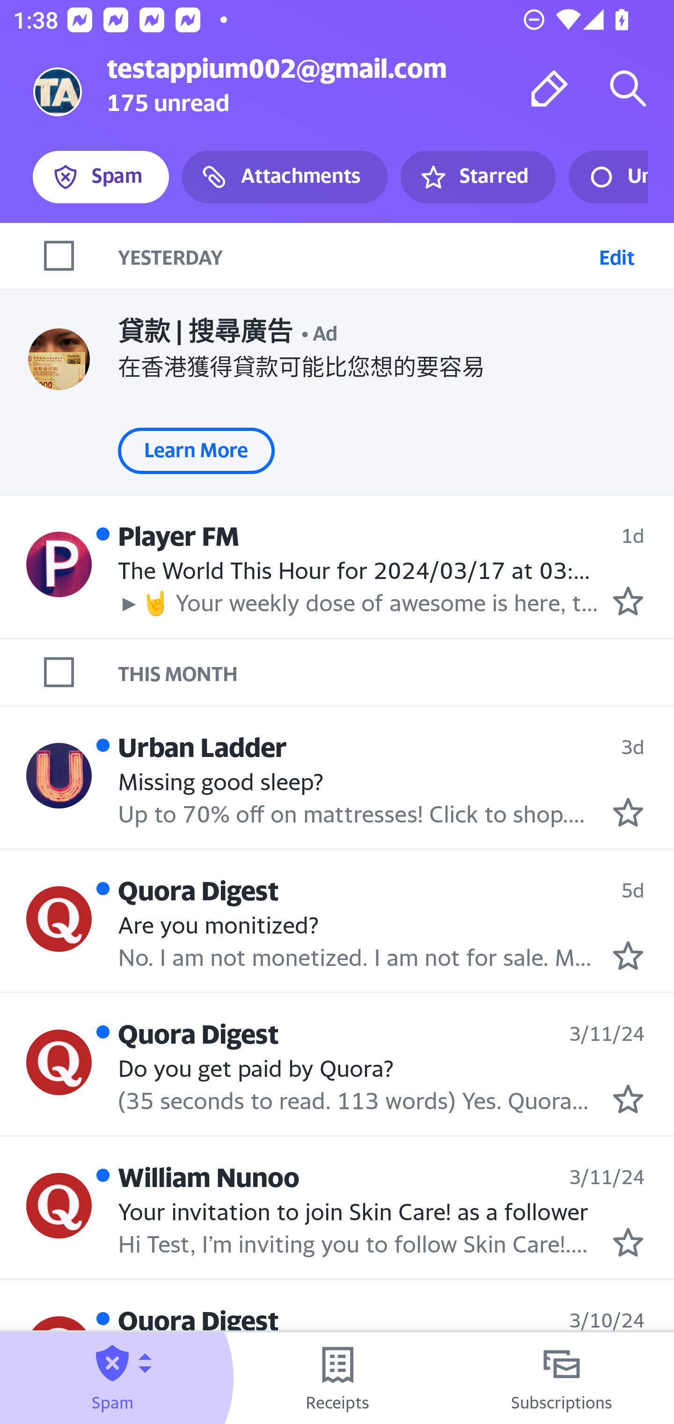 Image resolution: width=674 pixels, height=1424 pixels. Describe the element at coordinates (628, 88) in the screenshot. I see `Search mail` at that location.